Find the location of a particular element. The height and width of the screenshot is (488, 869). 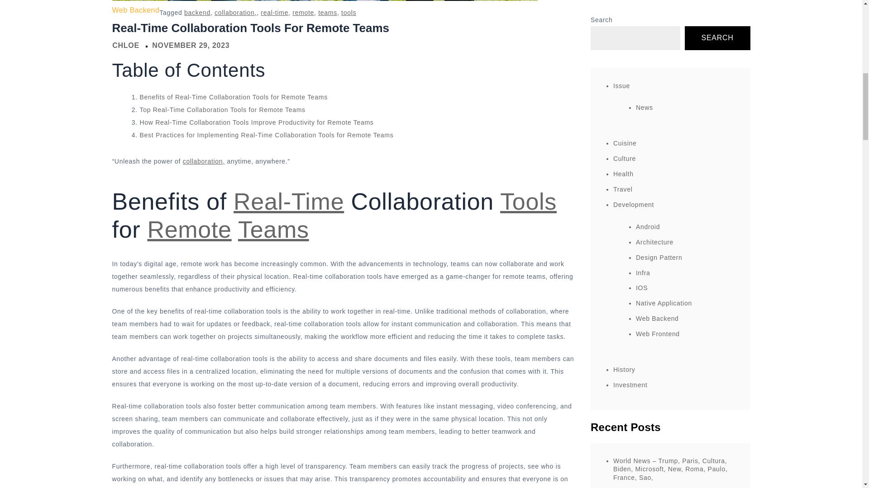

teams is located at coordinates (327, 13).